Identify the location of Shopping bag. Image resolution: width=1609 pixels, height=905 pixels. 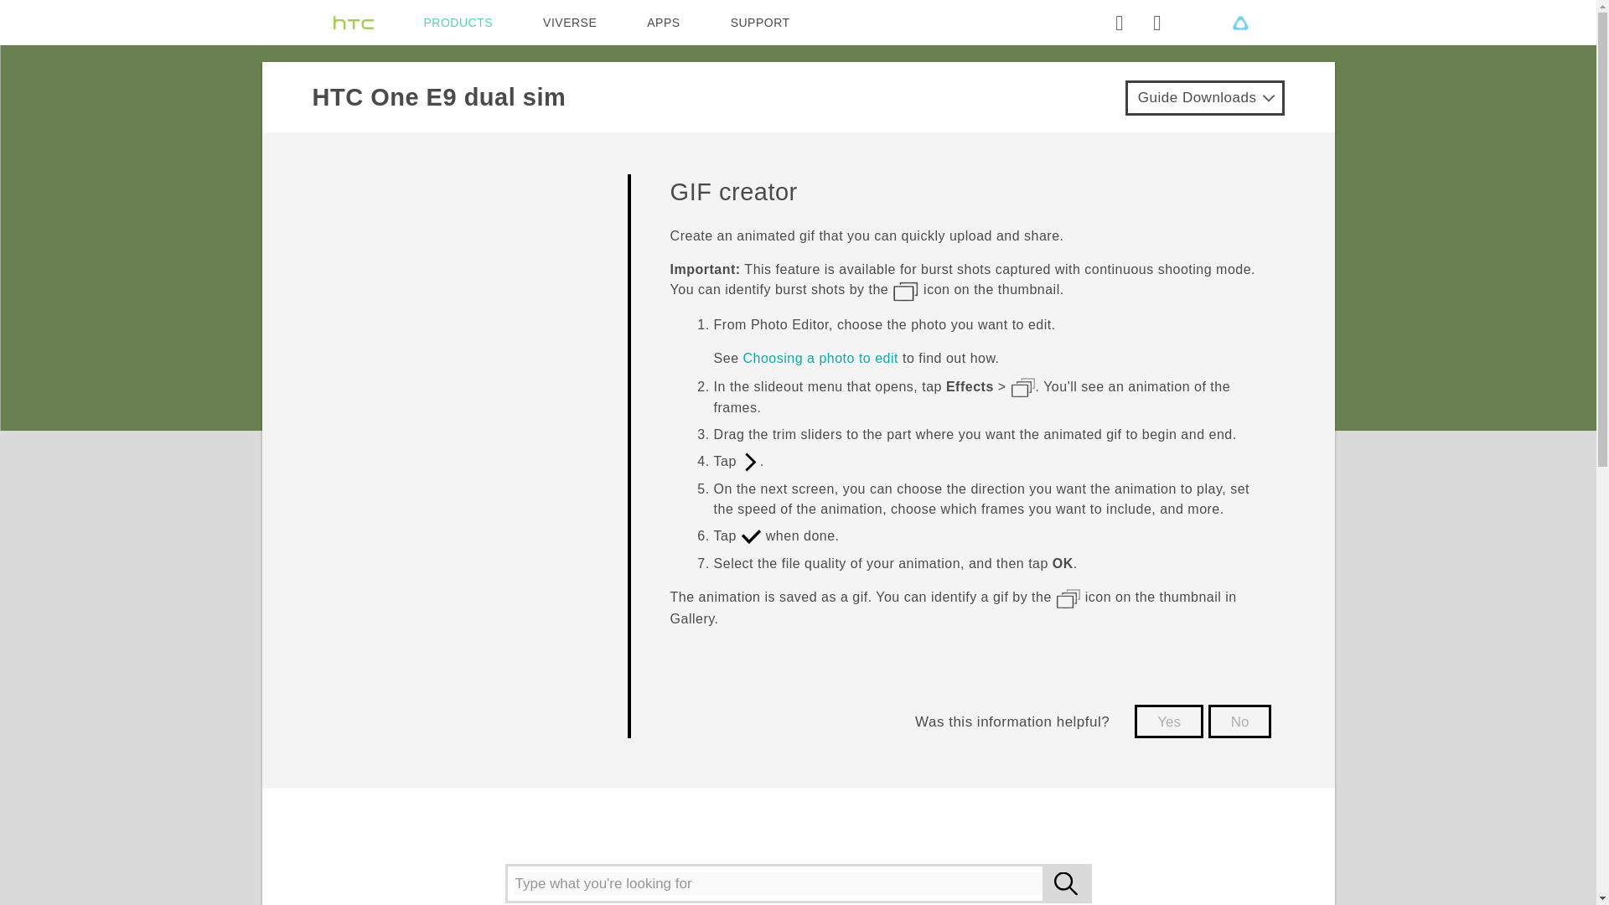
(1156, 22).